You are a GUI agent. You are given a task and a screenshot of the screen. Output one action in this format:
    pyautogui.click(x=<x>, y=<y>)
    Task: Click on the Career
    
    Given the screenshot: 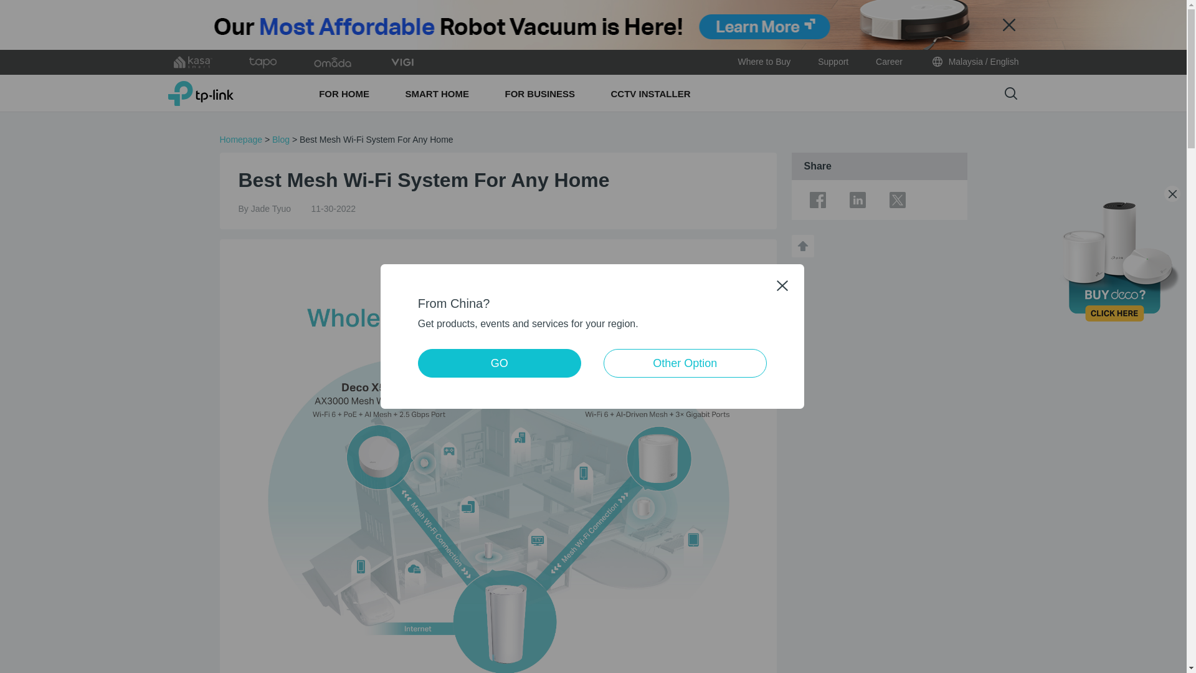 What is the action you would take?
    pyautogui.click(x=889, y=62)
    